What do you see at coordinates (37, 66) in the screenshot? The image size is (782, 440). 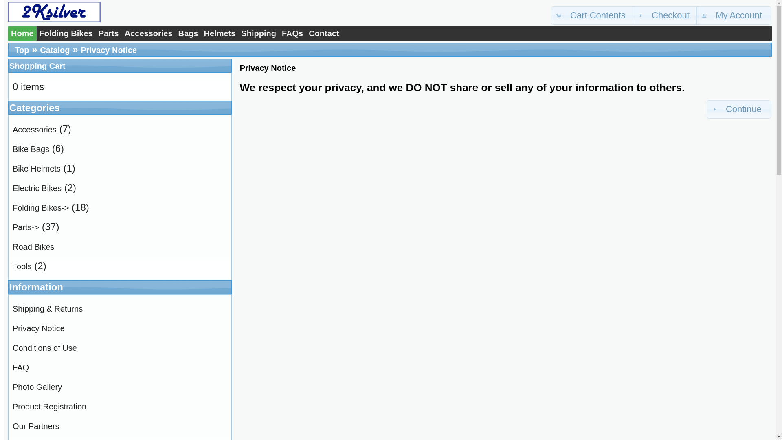 I see `Shopping Cart` at bounding box center [37, 66].